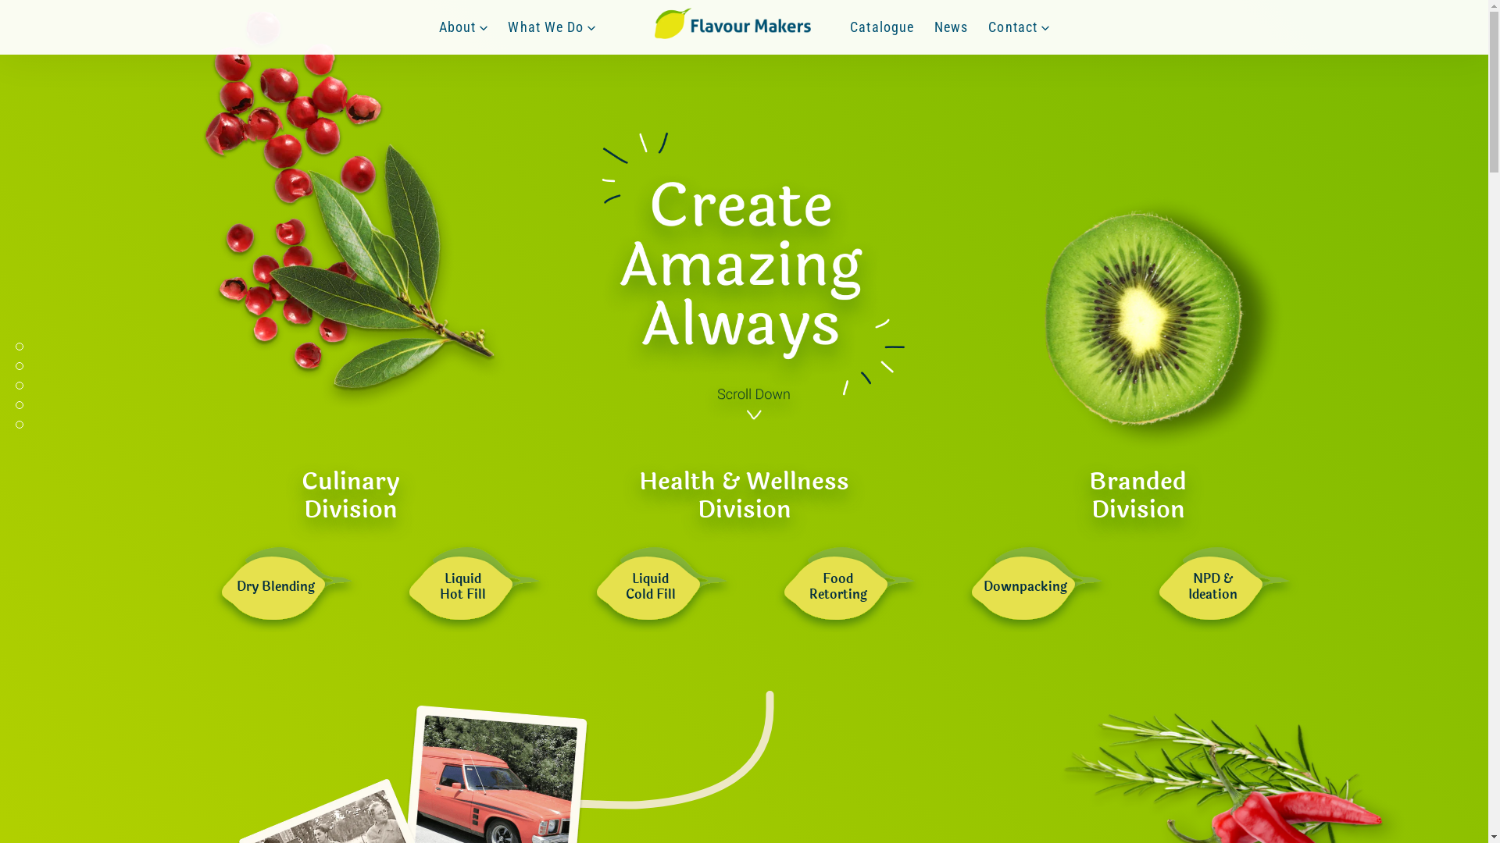  I want to click on Culinary
Division, so click(351, 496).